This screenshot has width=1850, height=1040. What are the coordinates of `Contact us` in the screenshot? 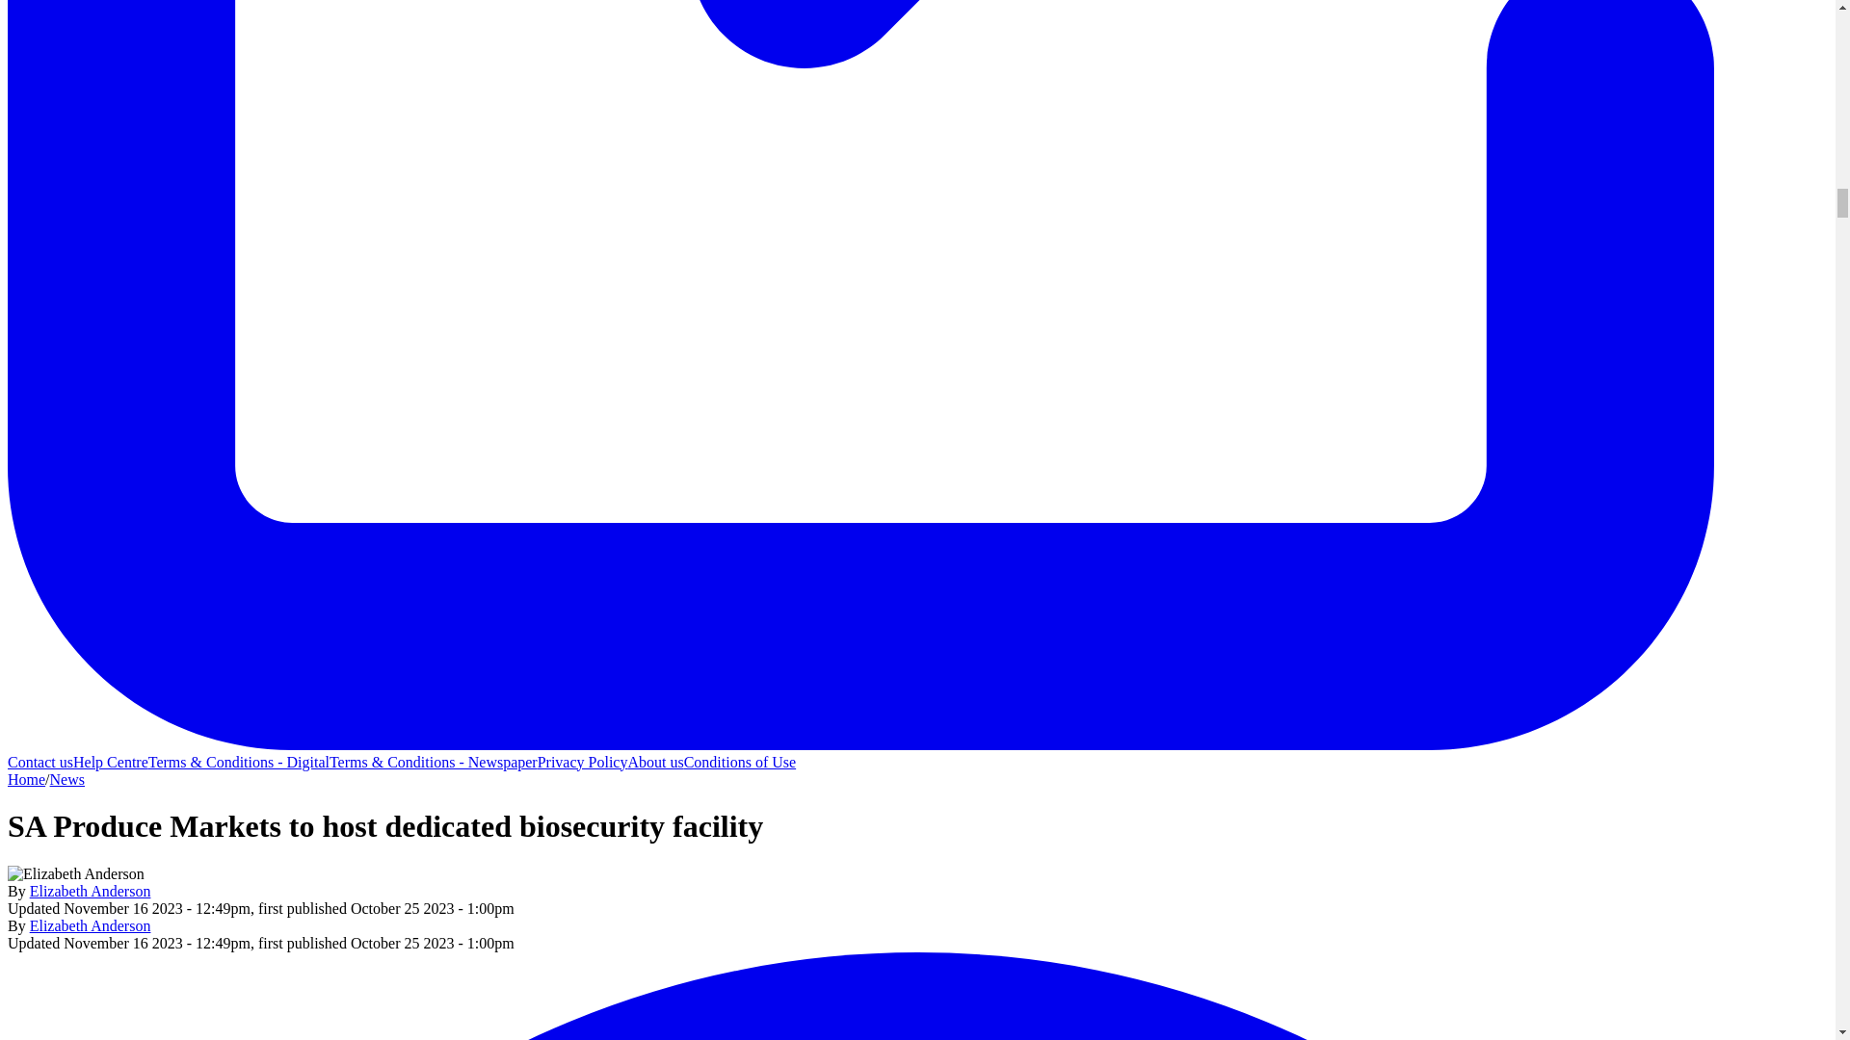 It's located at (40, 763).